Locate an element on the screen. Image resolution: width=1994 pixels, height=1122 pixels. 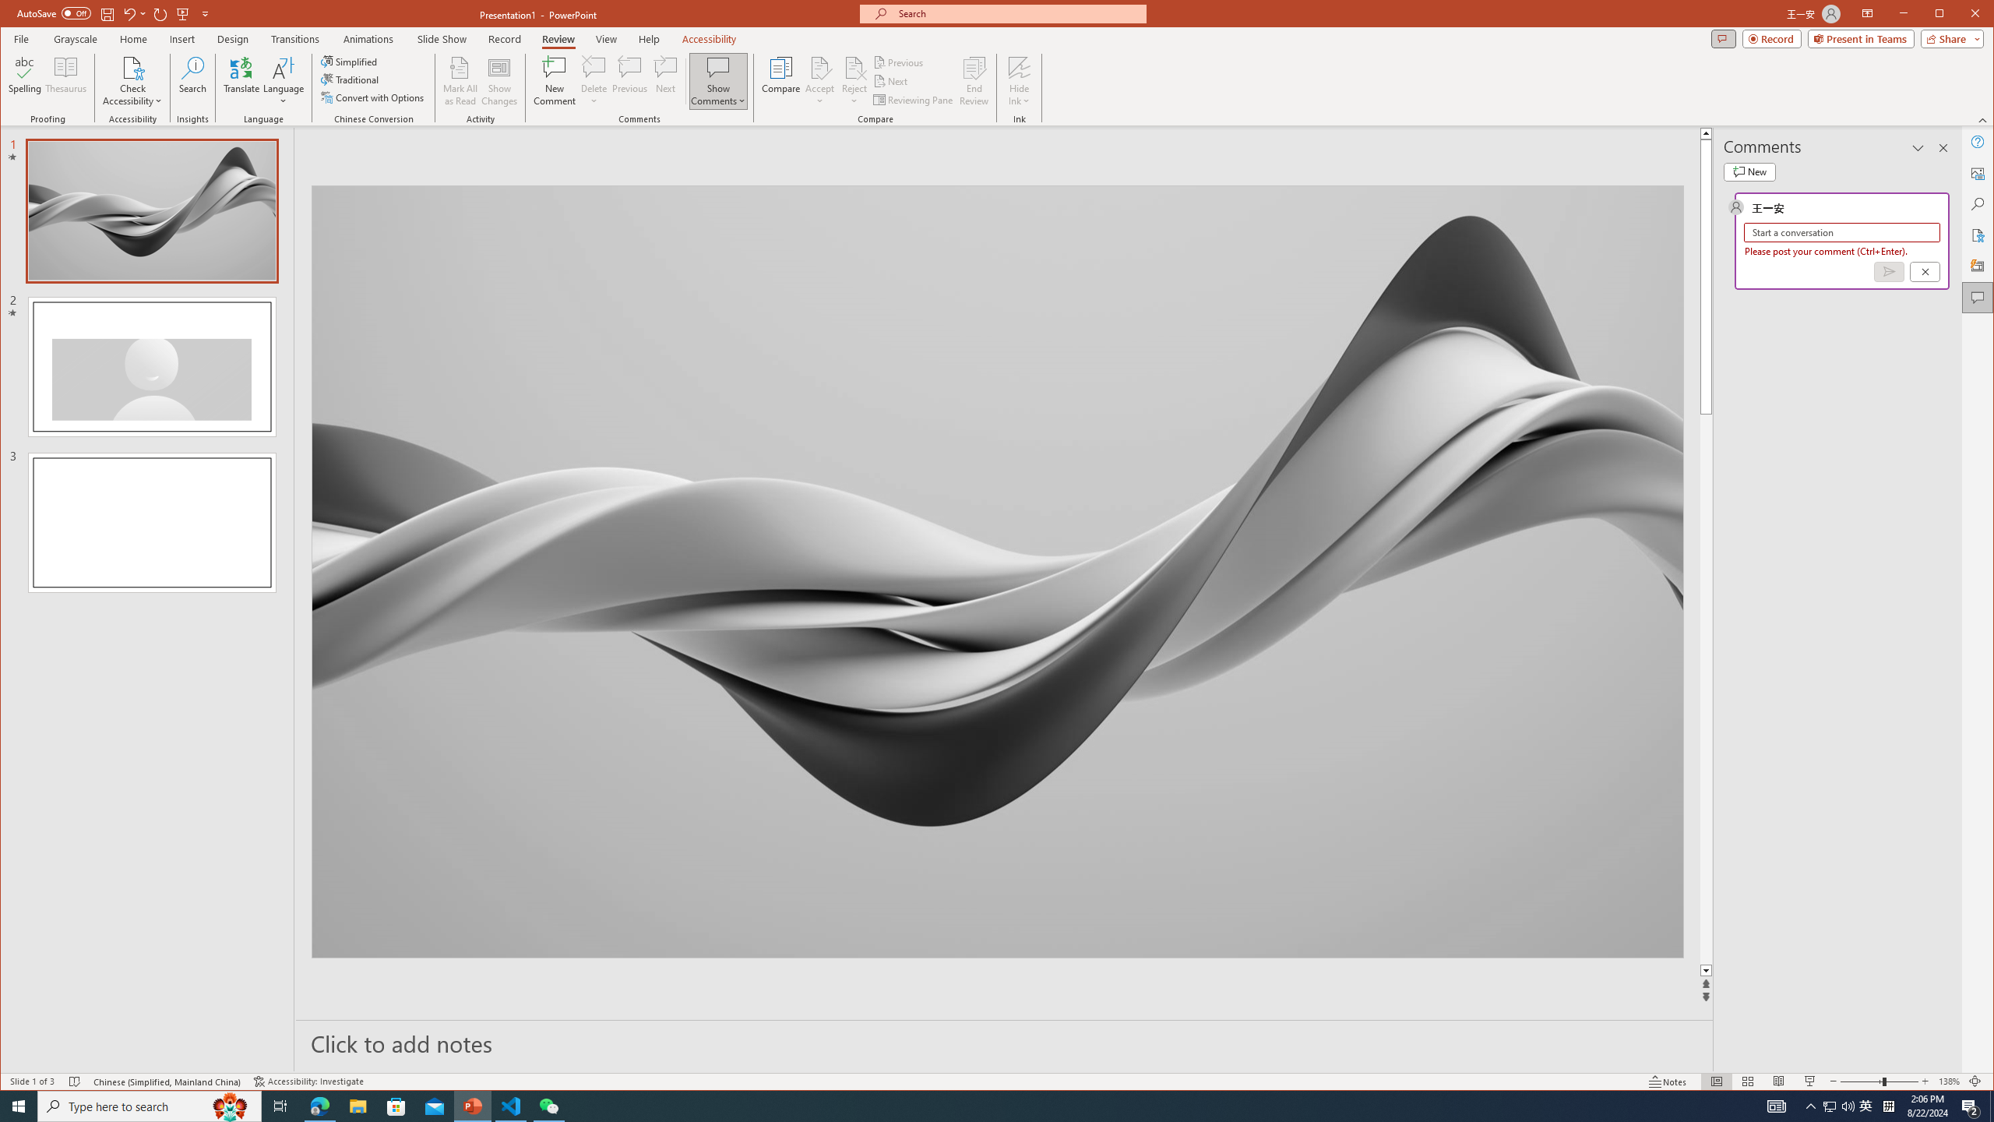
Reject is located at coordinates (854, 81).